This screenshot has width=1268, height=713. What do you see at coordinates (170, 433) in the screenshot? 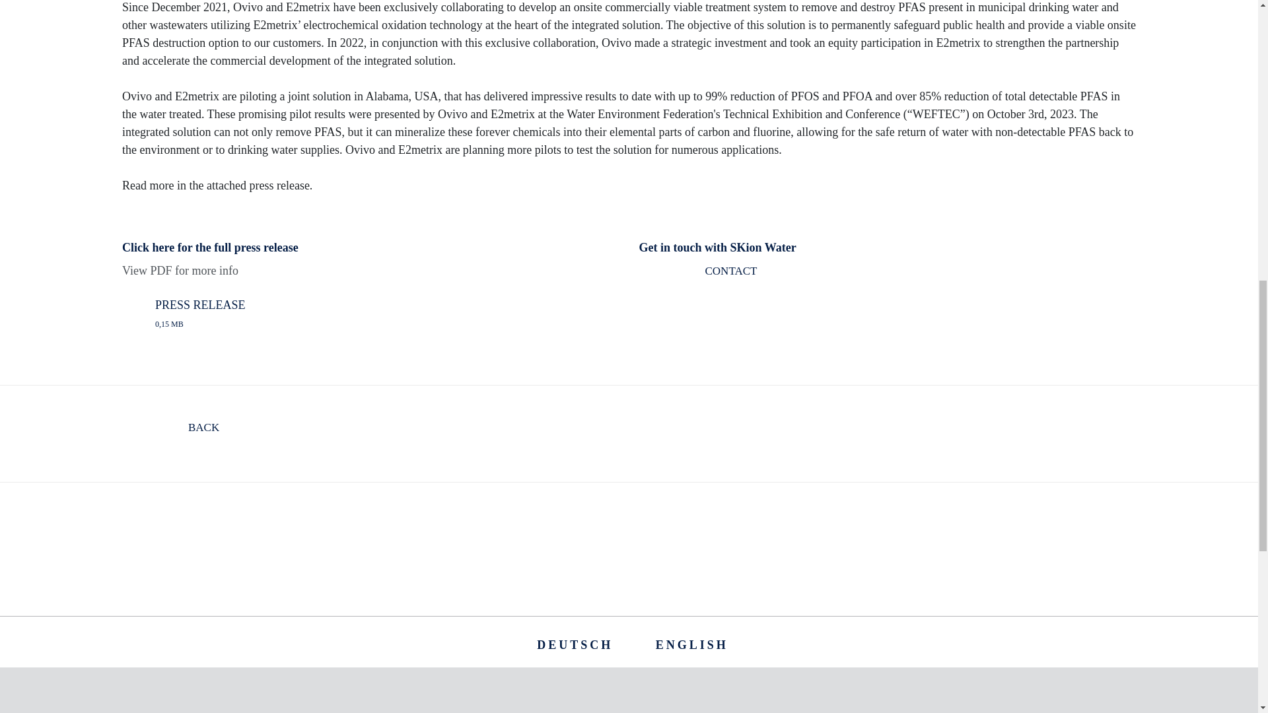
I see `Back` at bounding box center [170, 433].